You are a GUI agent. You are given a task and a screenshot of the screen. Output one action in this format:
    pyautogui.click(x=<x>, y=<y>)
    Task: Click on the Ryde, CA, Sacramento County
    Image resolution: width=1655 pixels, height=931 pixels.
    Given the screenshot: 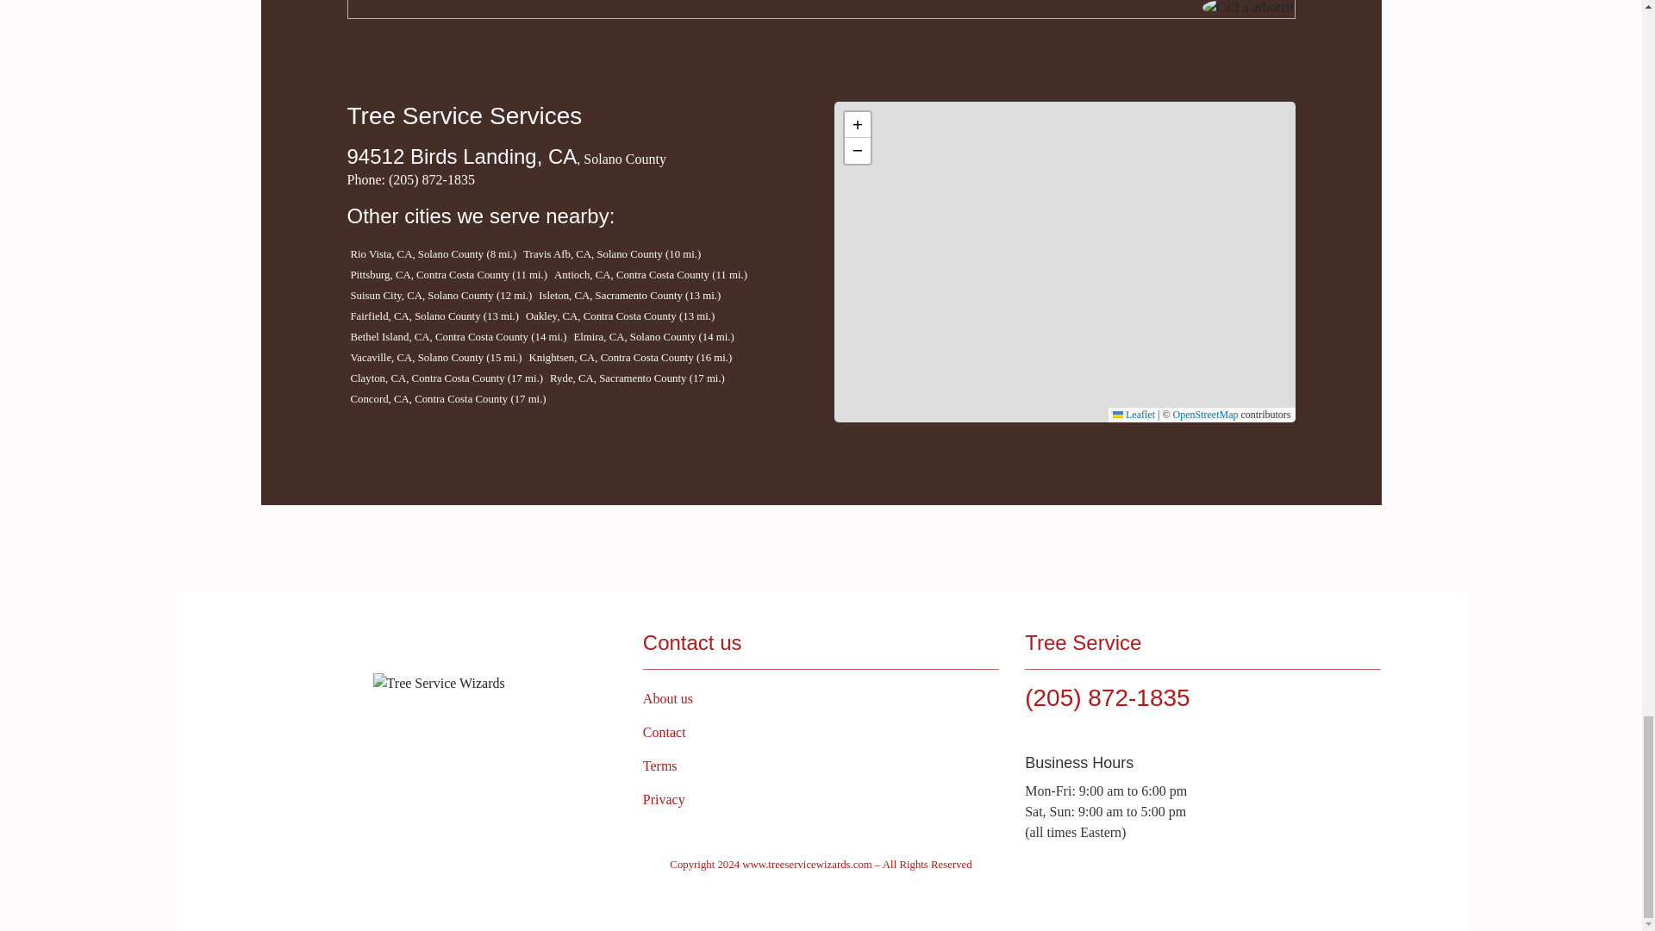 What is the action you would take?
    pyautogui.click(x=619, y=378)
    